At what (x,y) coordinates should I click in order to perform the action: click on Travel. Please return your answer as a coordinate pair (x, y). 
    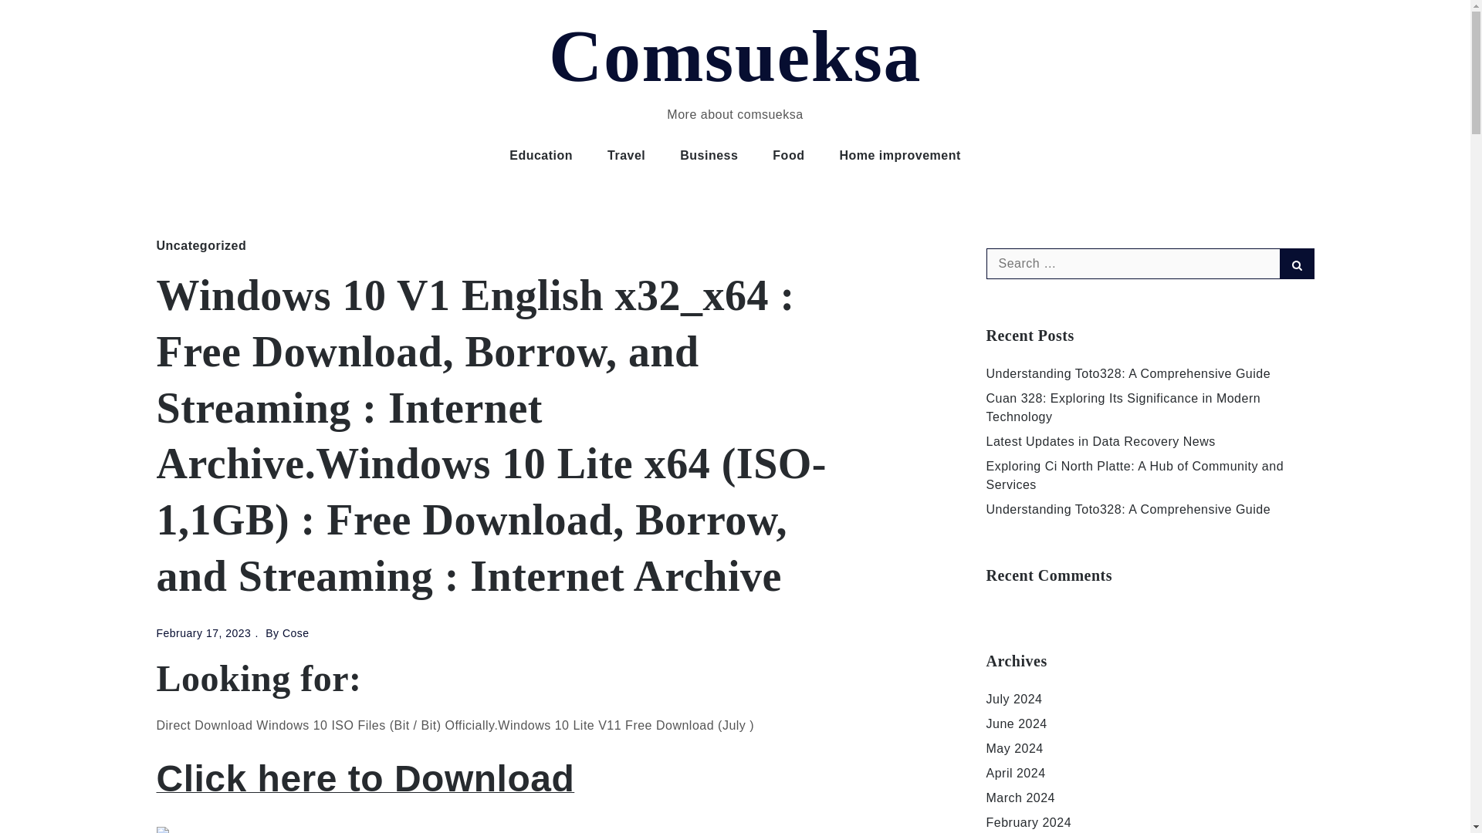
    Looking at the image, I should click on (626, 156).